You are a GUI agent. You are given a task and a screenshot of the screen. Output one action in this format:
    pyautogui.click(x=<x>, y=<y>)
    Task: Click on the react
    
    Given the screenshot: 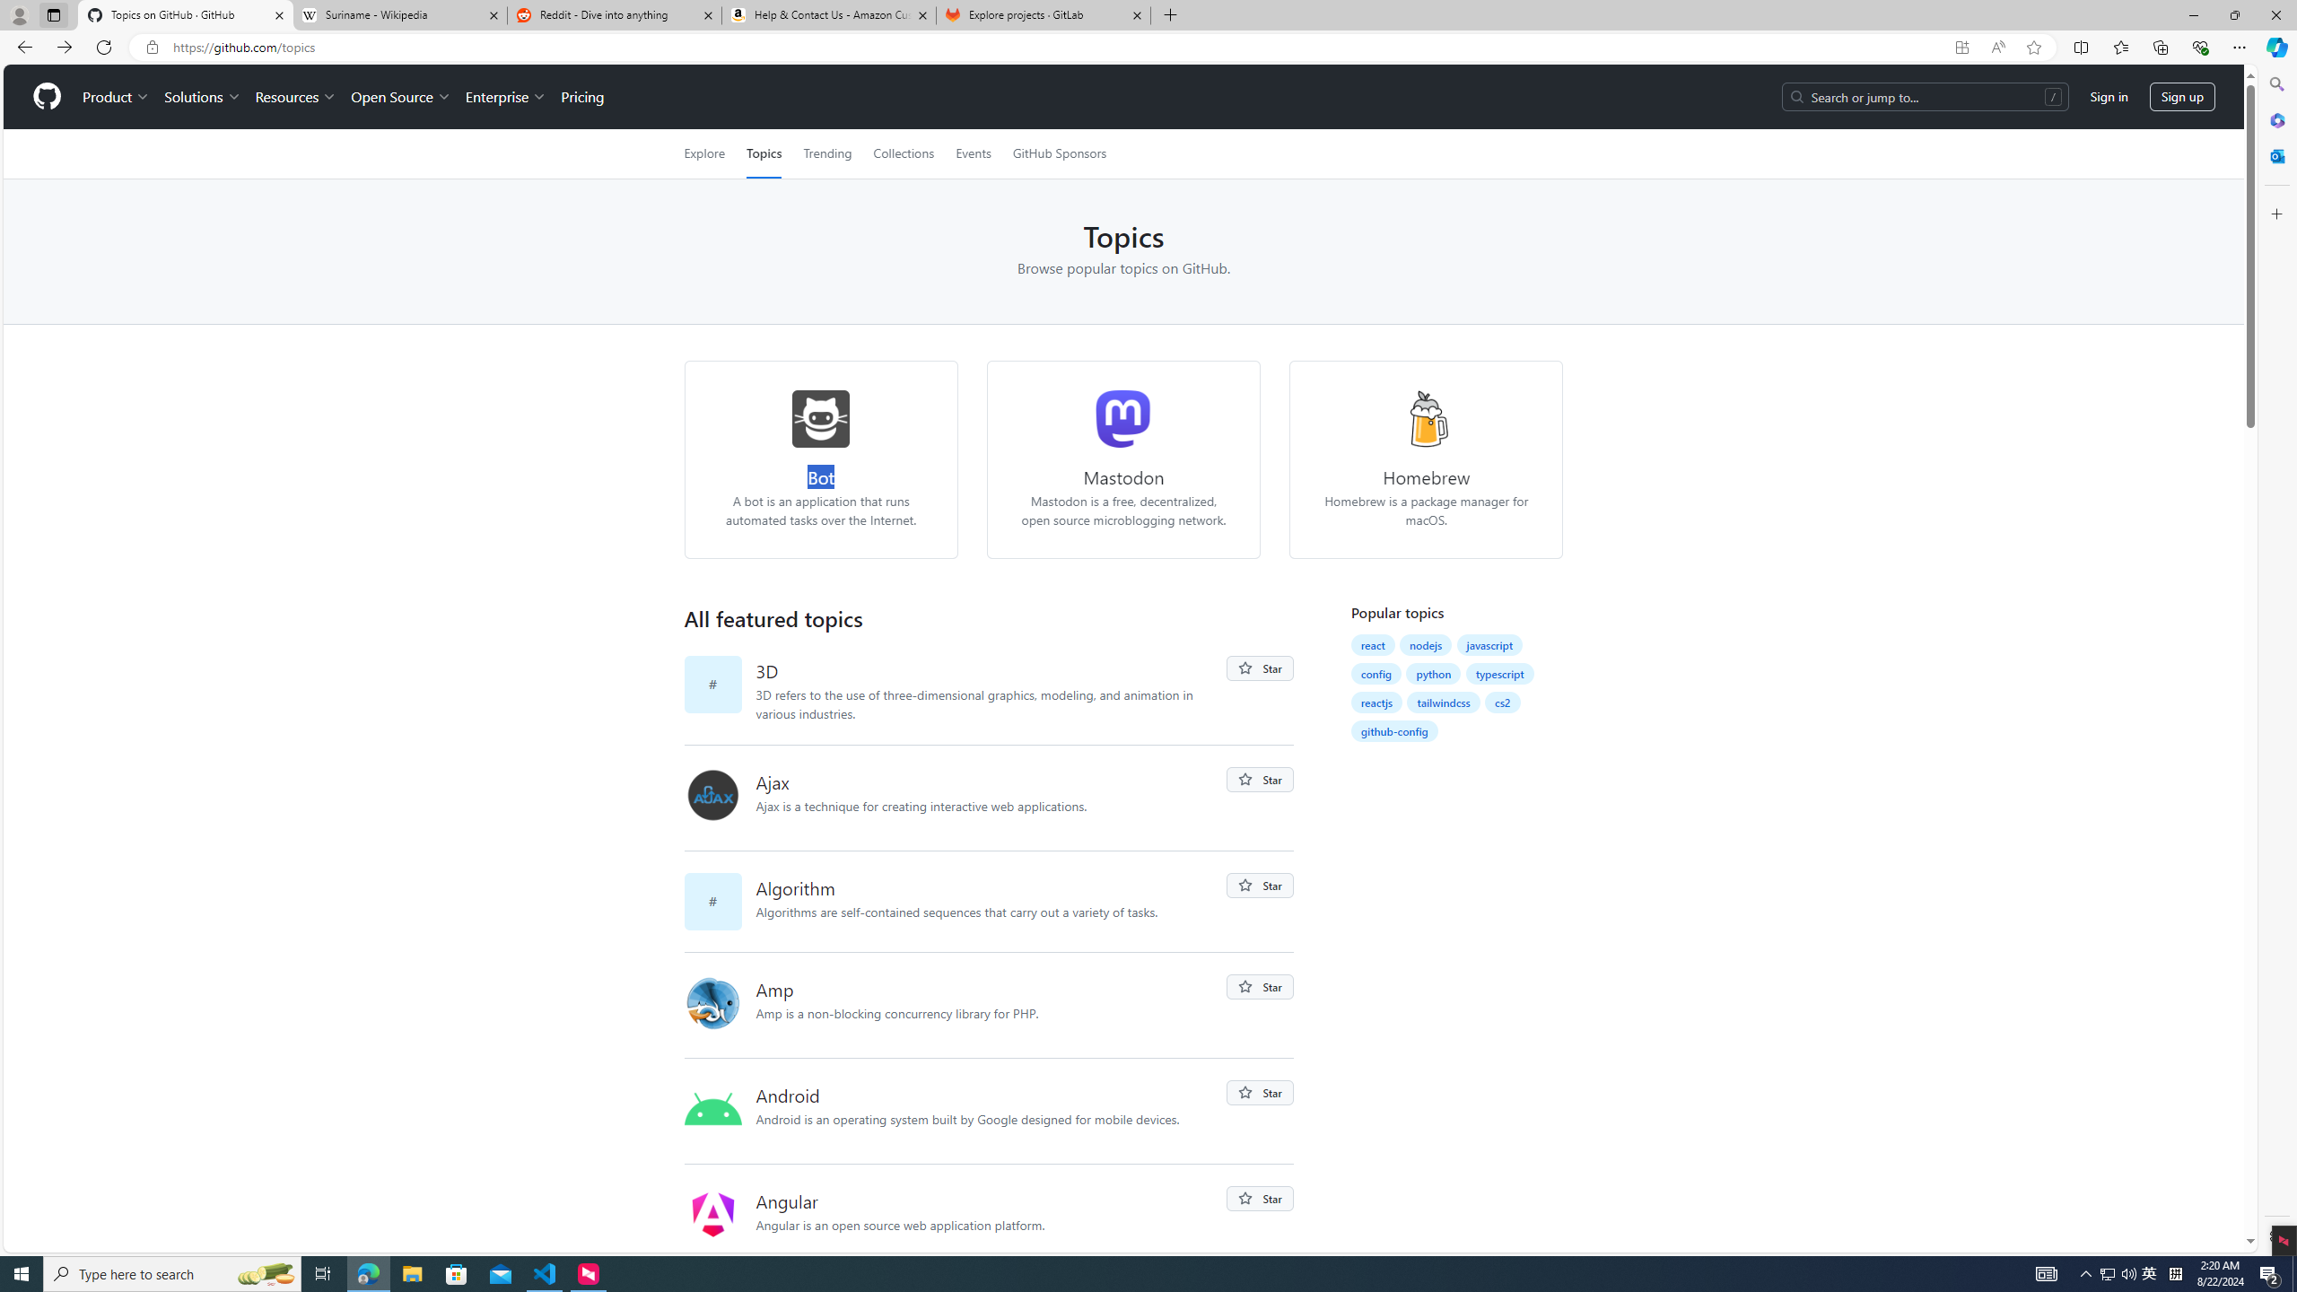 What is the action you would take?
    pyautogui.click(x=1373, y=644)
    